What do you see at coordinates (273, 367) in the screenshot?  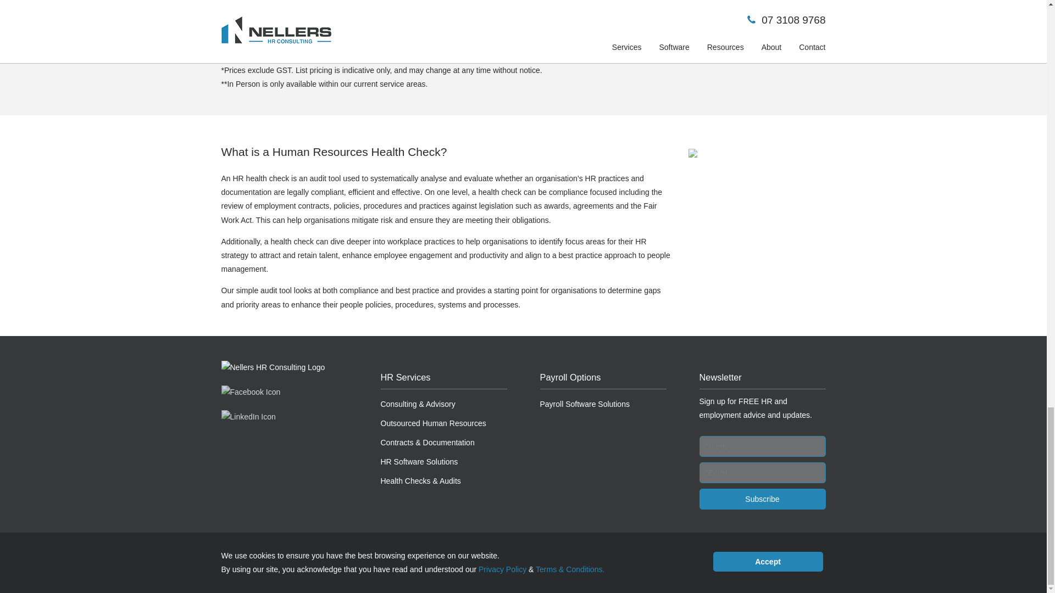 I see `Nellers HR Consulting` at bounding box center [273, 367].